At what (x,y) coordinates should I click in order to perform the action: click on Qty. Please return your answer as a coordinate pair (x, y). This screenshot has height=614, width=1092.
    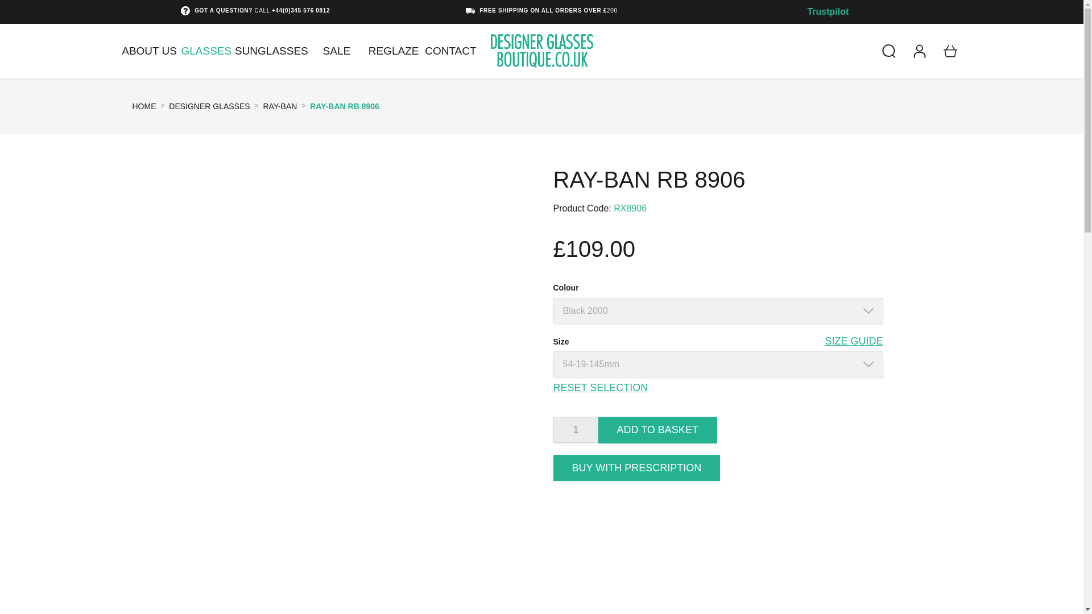
    Looking at the image, I should click on (576, 430).